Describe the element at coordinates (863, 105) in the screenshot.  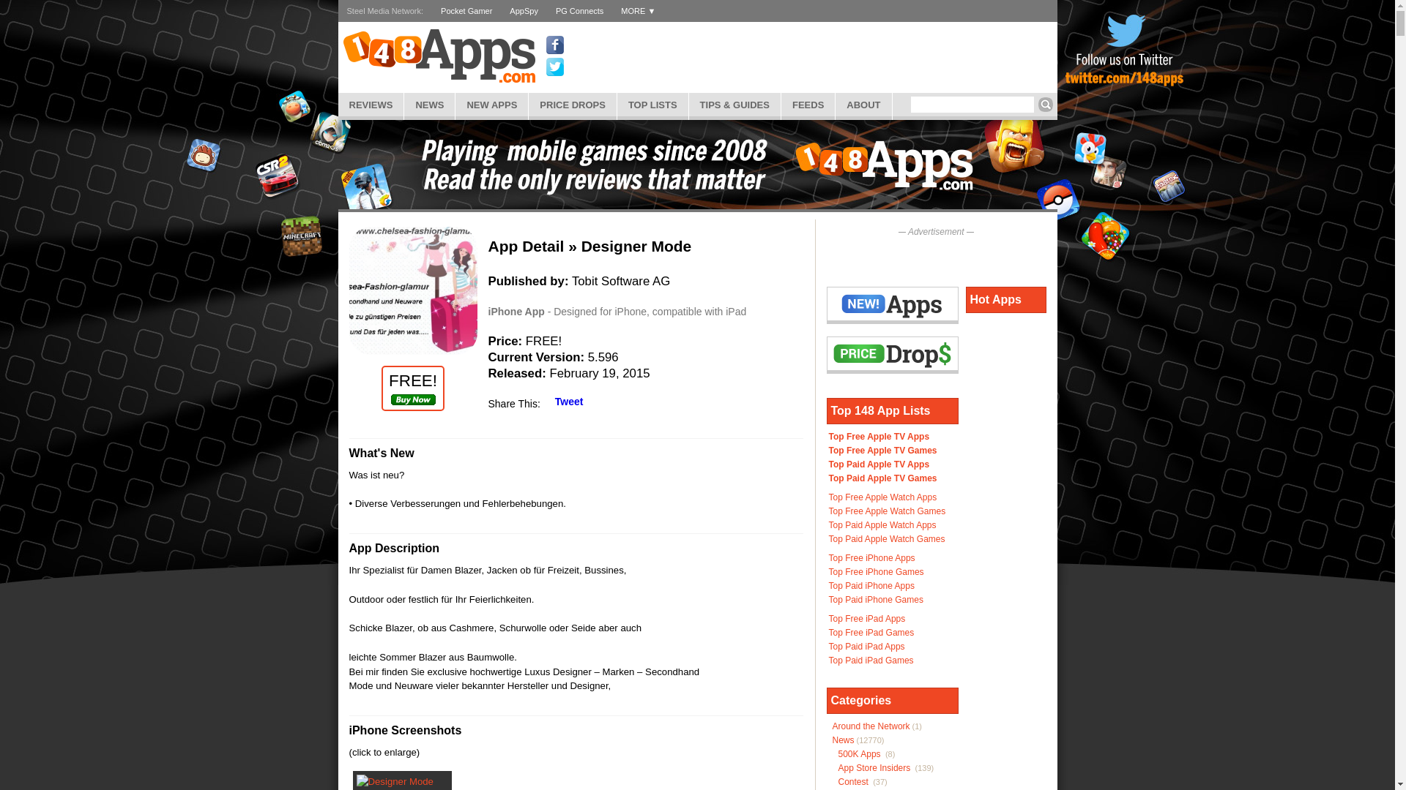
I see `ABOUT` at that location.